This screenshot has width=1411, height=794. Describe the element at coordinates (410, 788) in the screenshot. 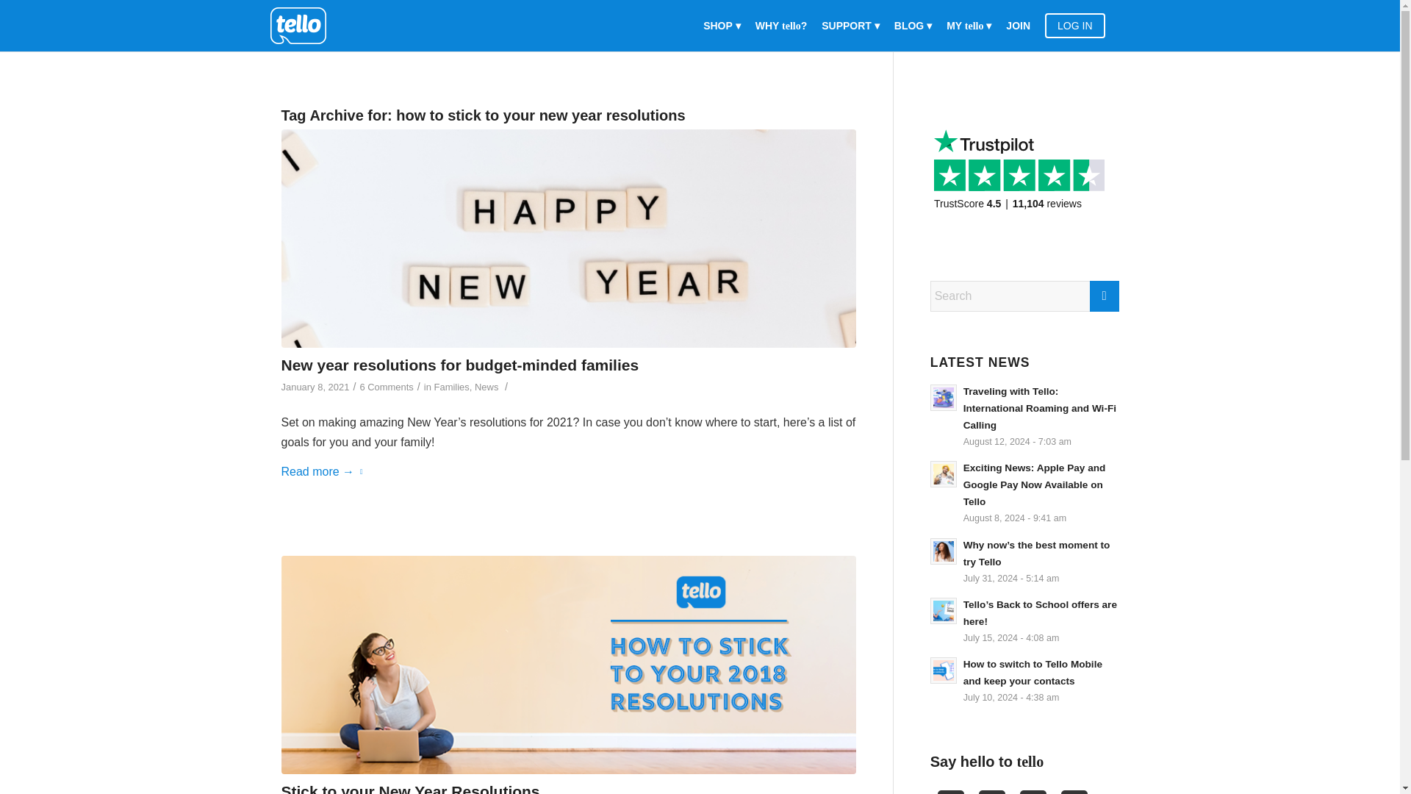

I see `Stick to your New Year Resolutions` at that location.